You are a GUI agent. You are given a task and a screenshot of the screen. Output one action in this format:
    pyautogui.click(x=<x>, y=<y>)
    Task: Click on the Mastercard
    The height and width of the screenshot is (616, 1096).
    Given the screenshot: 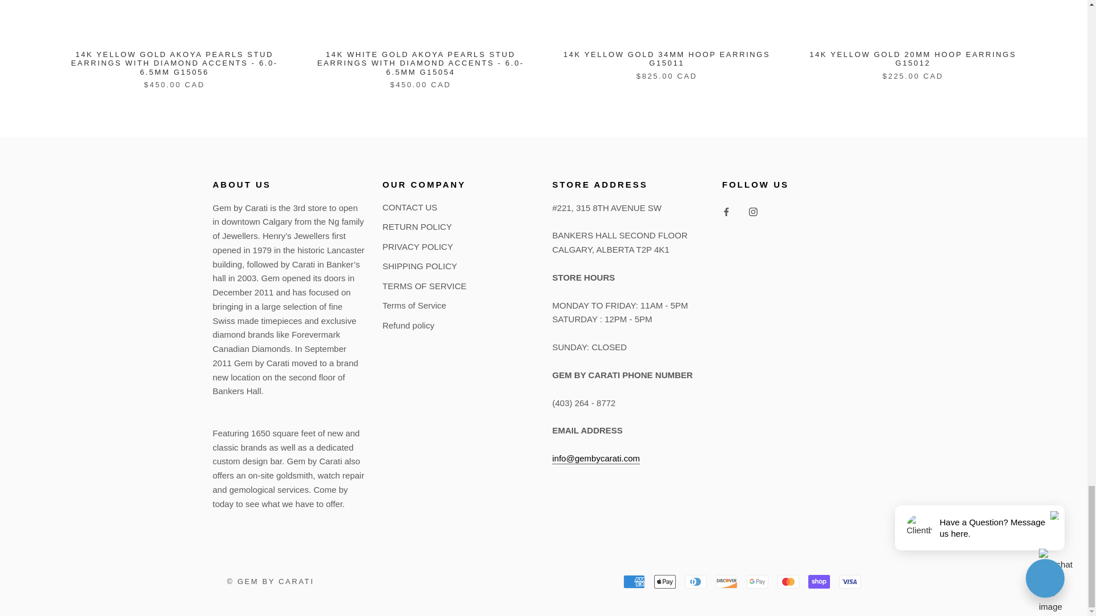 What is the action you would take?
    pyautogui.click(x=788, y=582)
    